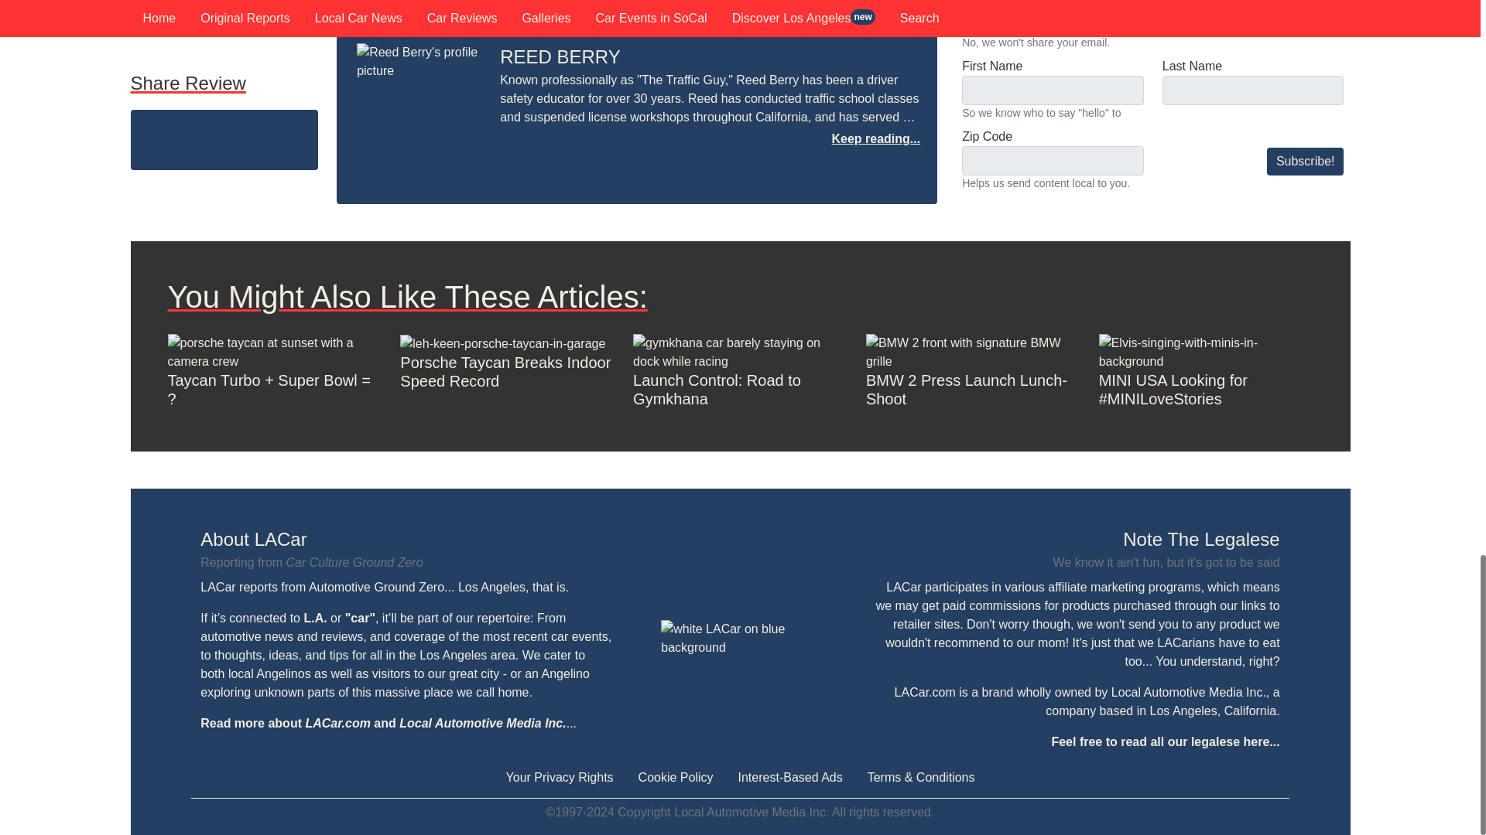 The image size is (1486, 835). I want to click on Feel free to read all our legalese here..., so click(1165, 741).